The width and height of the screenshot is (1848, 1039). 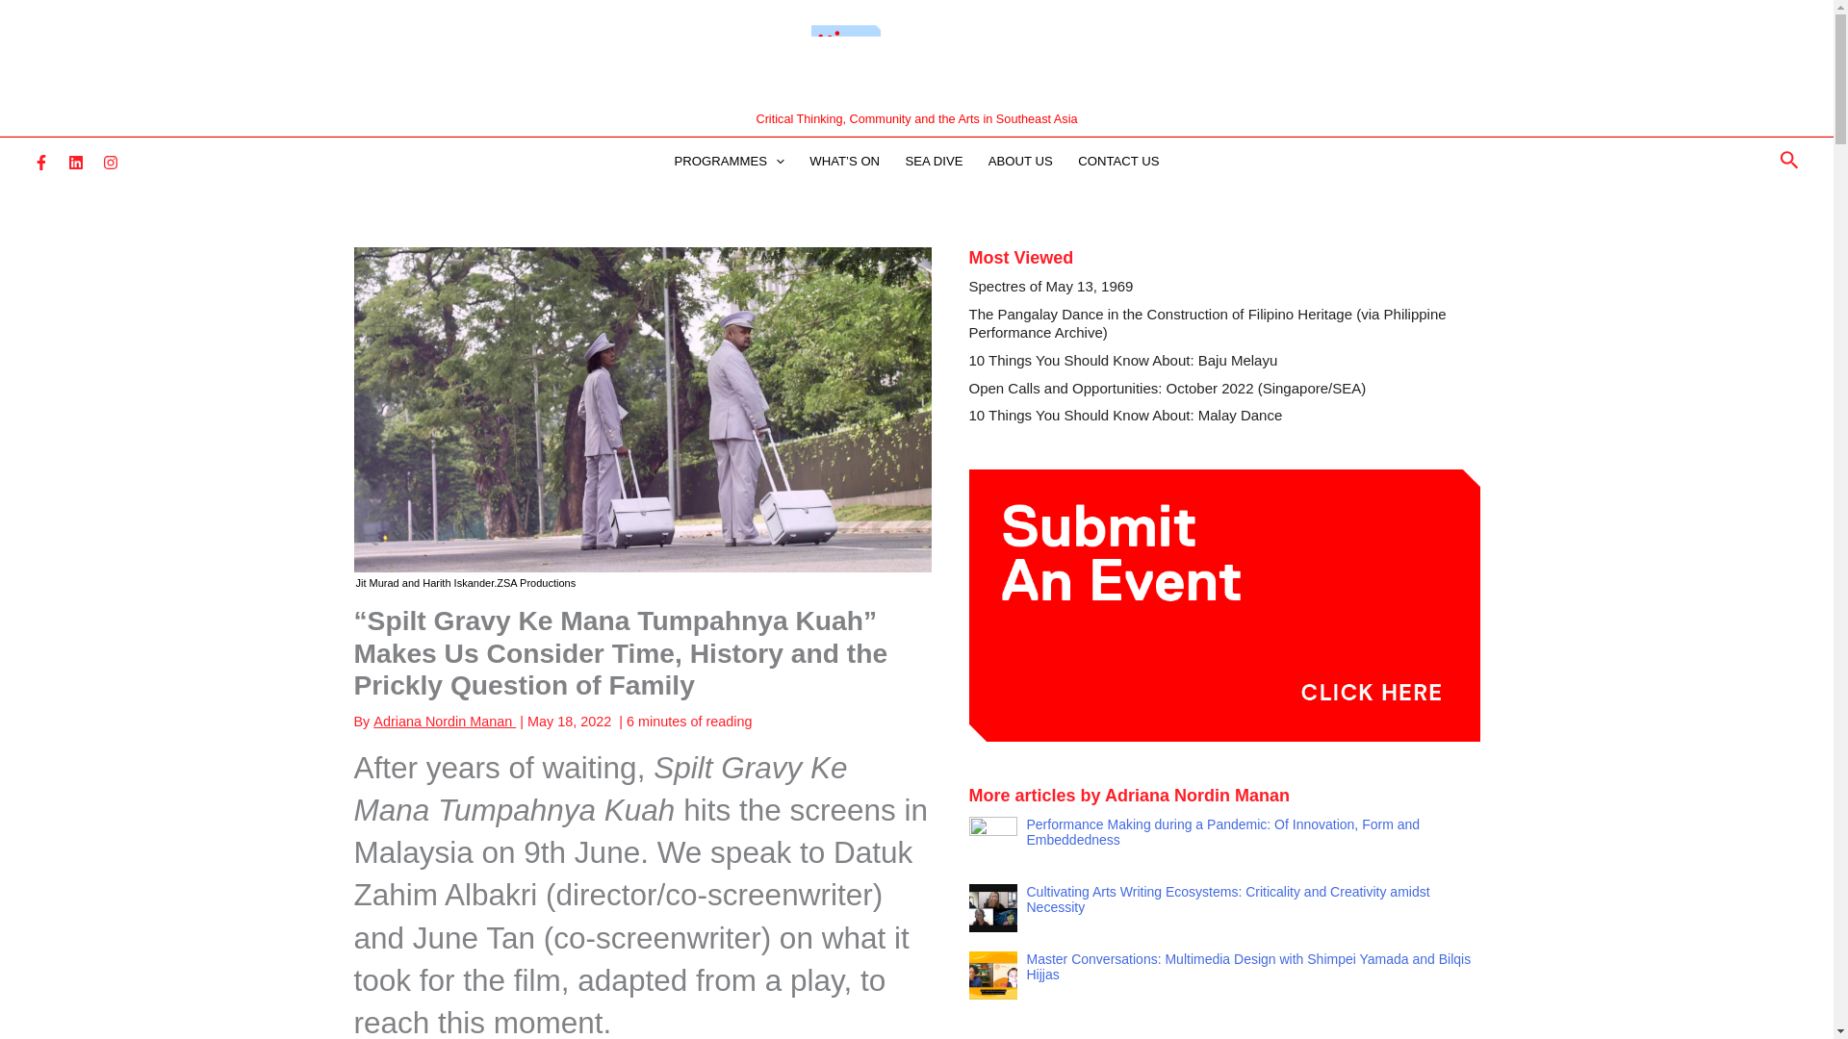 What do you see at coordinates (1118, 162) in the screenshot?
I see `CONTACT US` at bounding box center [1118, 162].